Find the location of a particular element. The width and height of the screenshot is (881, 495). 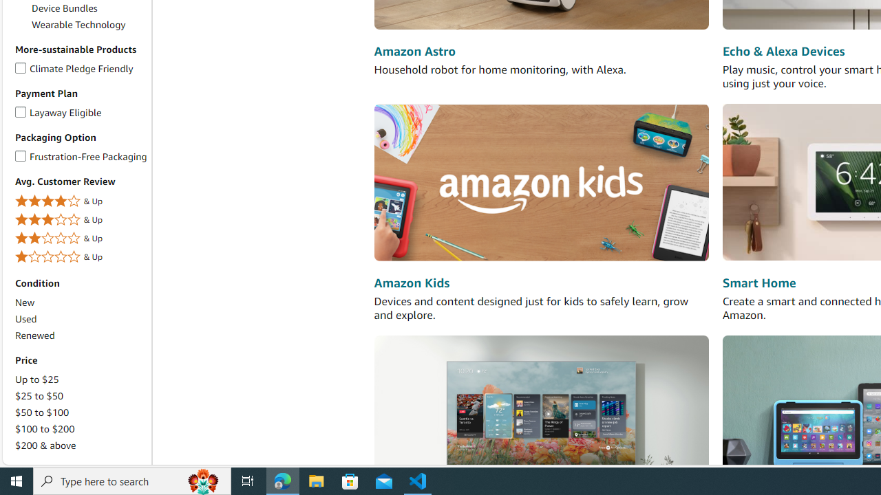

2 Stars & Up& Up is located at coordinates (81, 239).